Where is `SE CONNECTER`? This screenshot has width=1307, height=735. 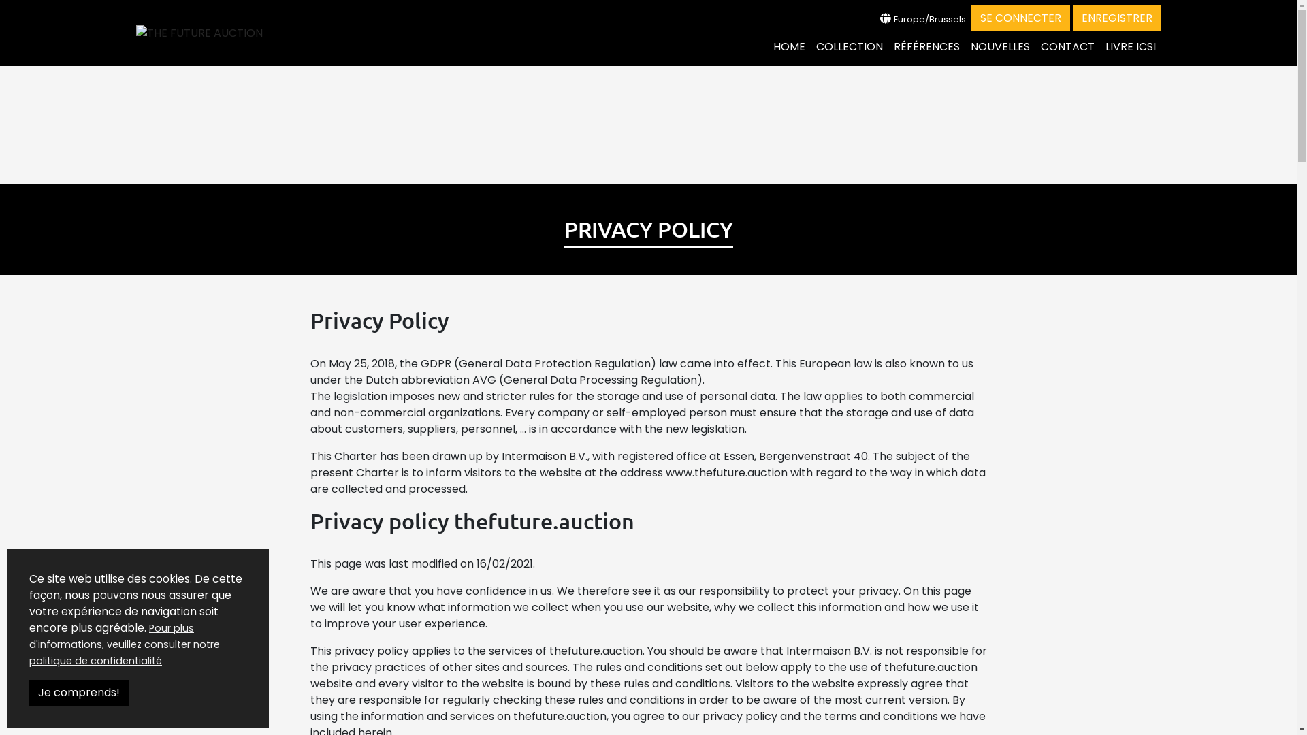 SE CONNECTER is located at coordinates (1020, 18).